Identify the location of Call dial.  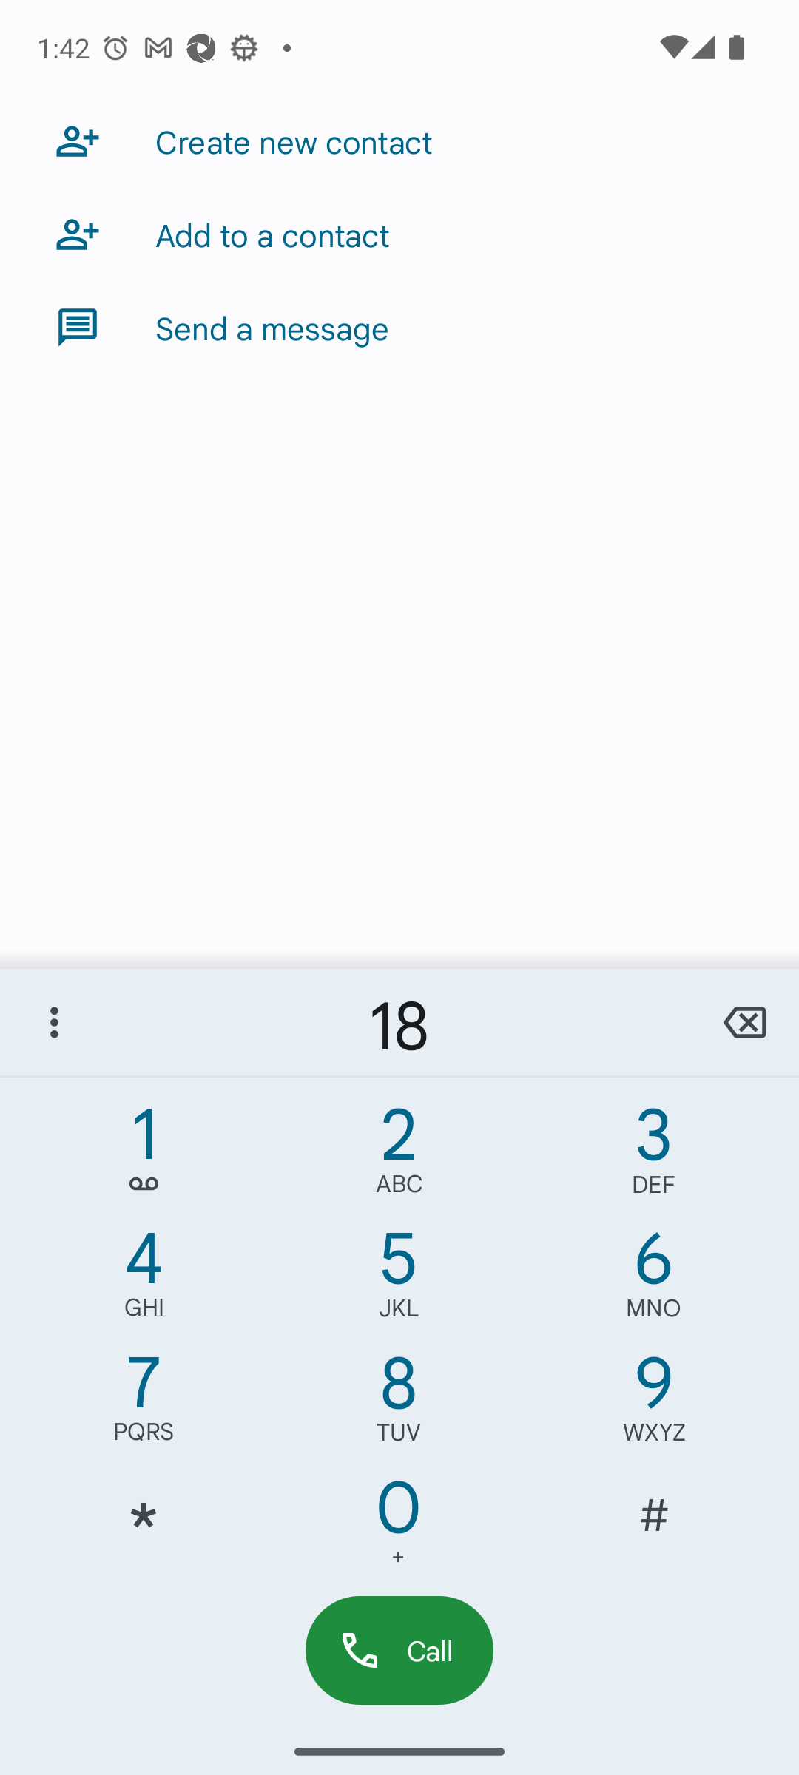
(399, 1649).